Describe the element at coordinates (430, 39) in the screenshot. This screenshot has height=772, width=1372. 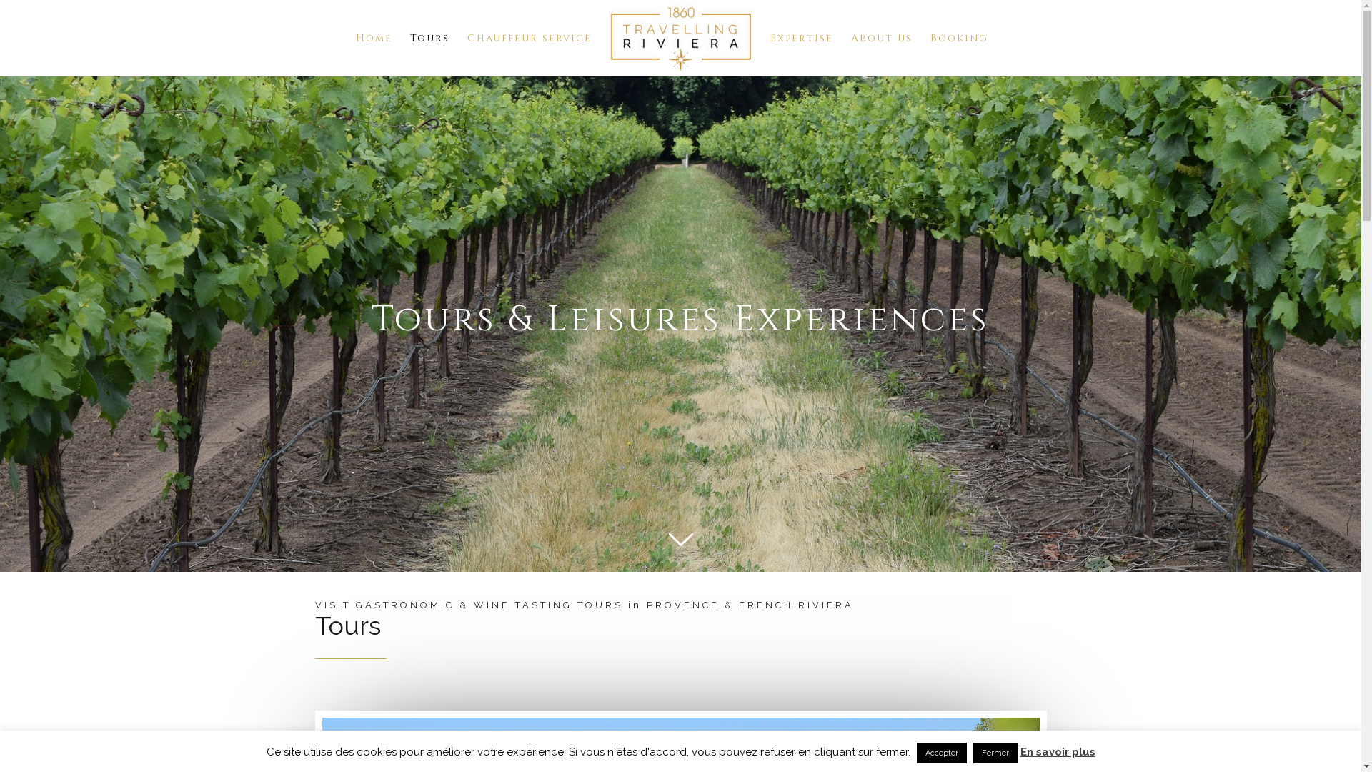
I see `Tours` at that location.